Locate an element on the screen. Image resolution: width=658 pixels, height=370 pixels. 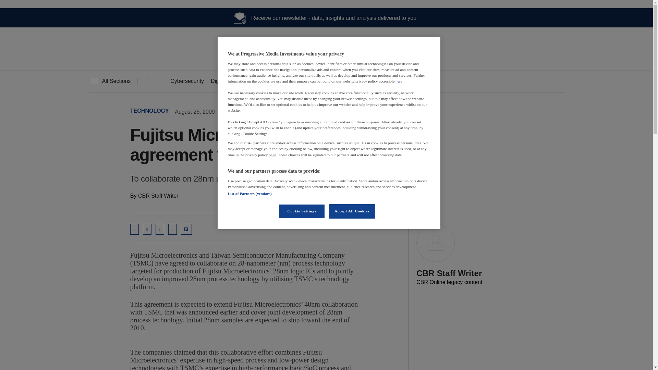
All Sections is located at coordinates (110, 81).